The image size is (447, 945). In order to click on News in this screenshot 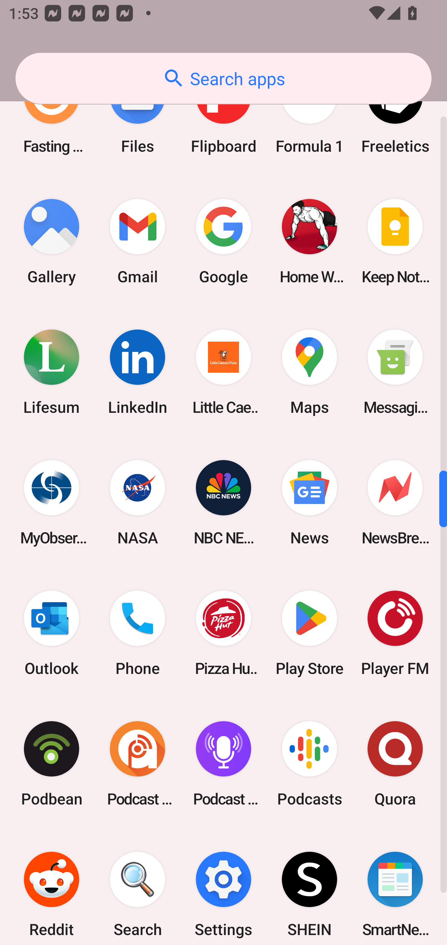, I will do `click(309, 503)`.